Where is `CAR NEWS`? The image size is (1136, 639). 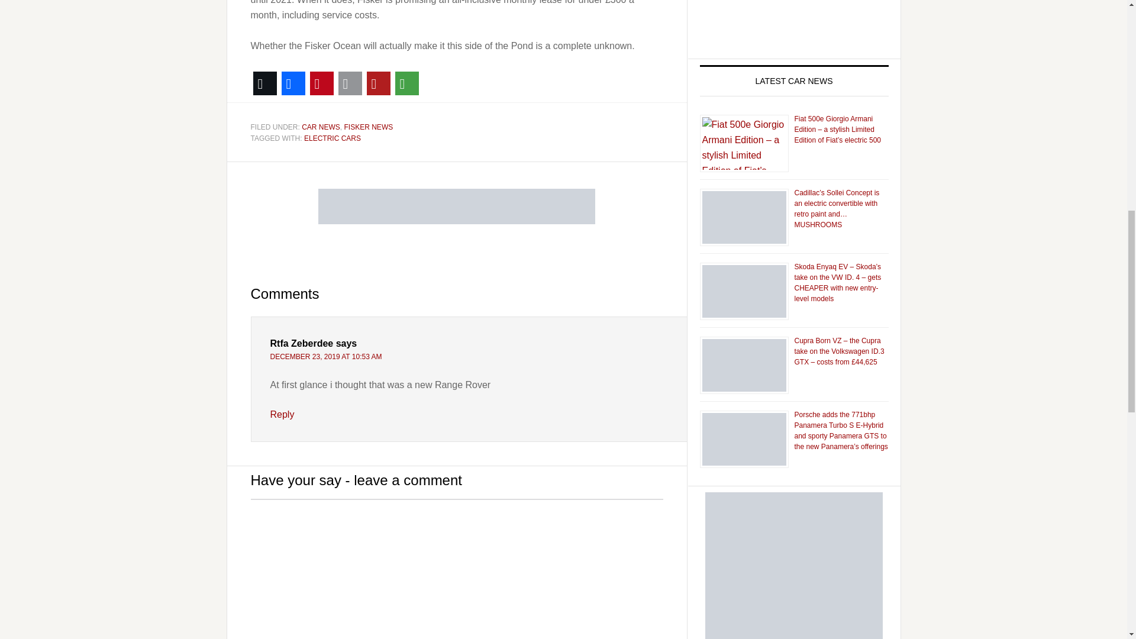
CAR NEWS is located at coordinates (321, 127).